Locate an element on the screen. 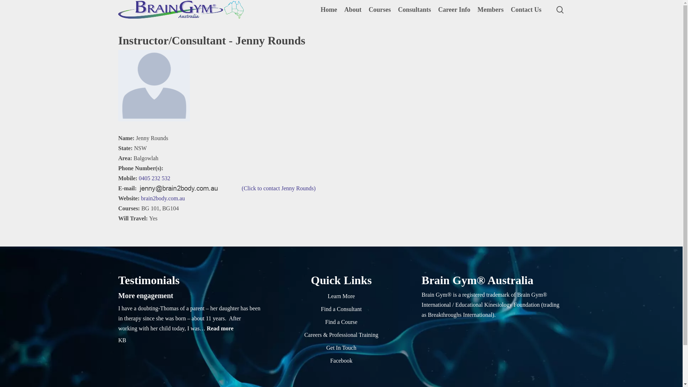 This screenshot has height=387, width=688. Facebook is located at coordinates (341, 361).